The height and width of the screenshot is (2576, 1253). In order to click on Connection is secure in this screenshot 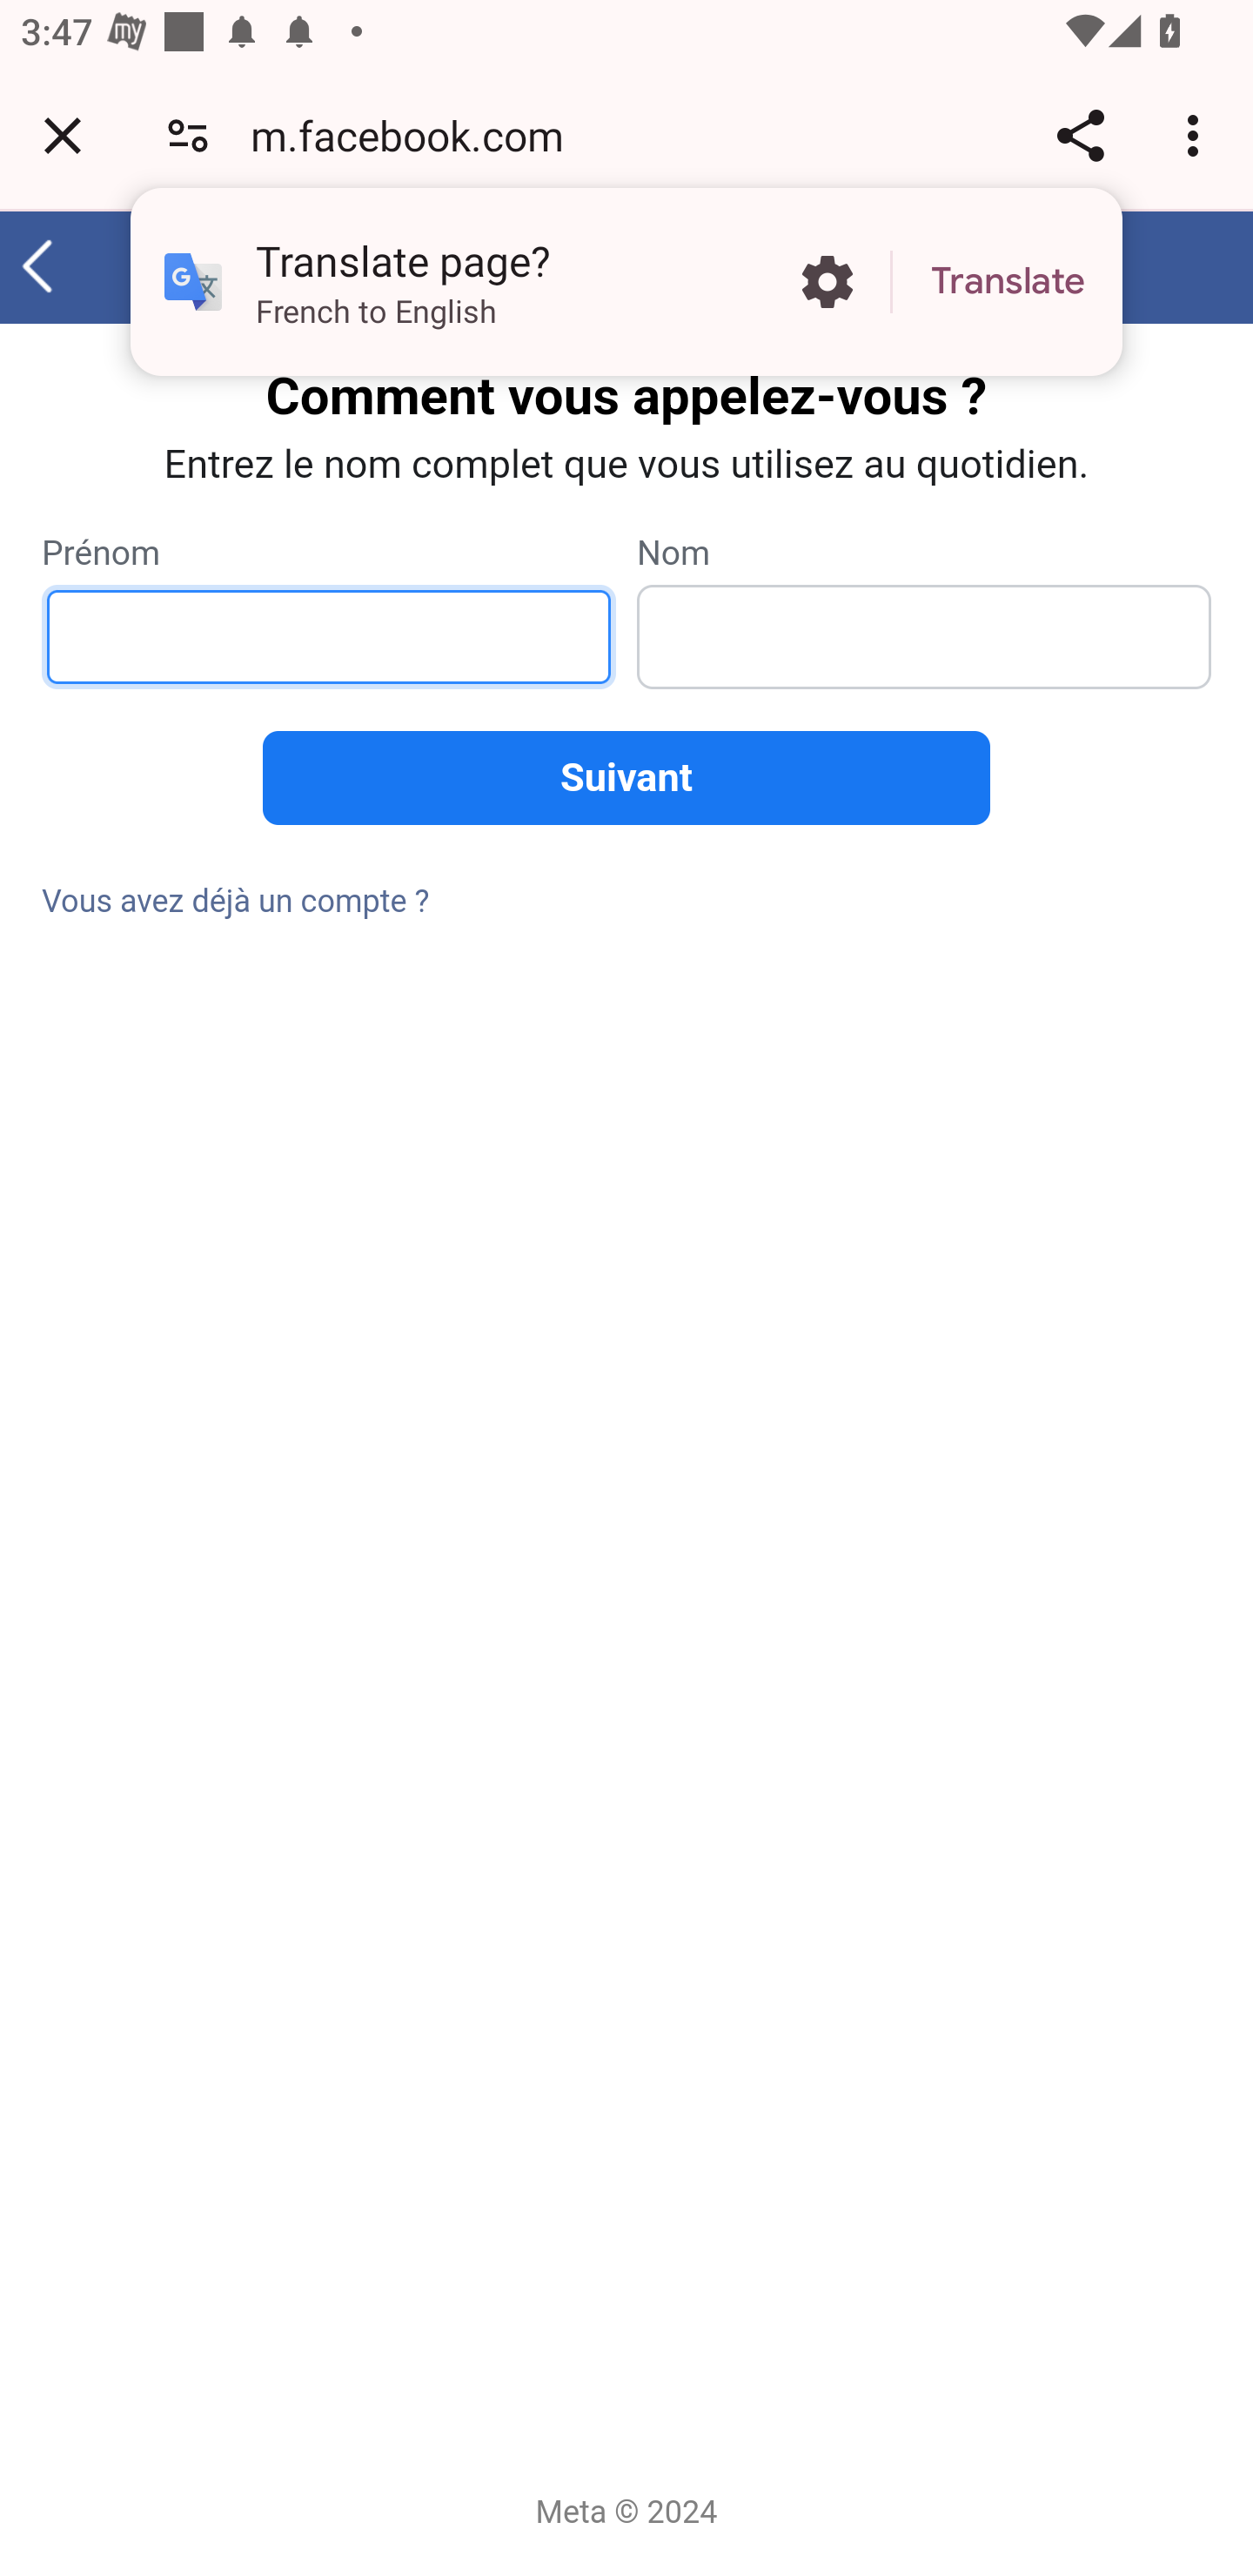, I will do `click(188, 134)`.